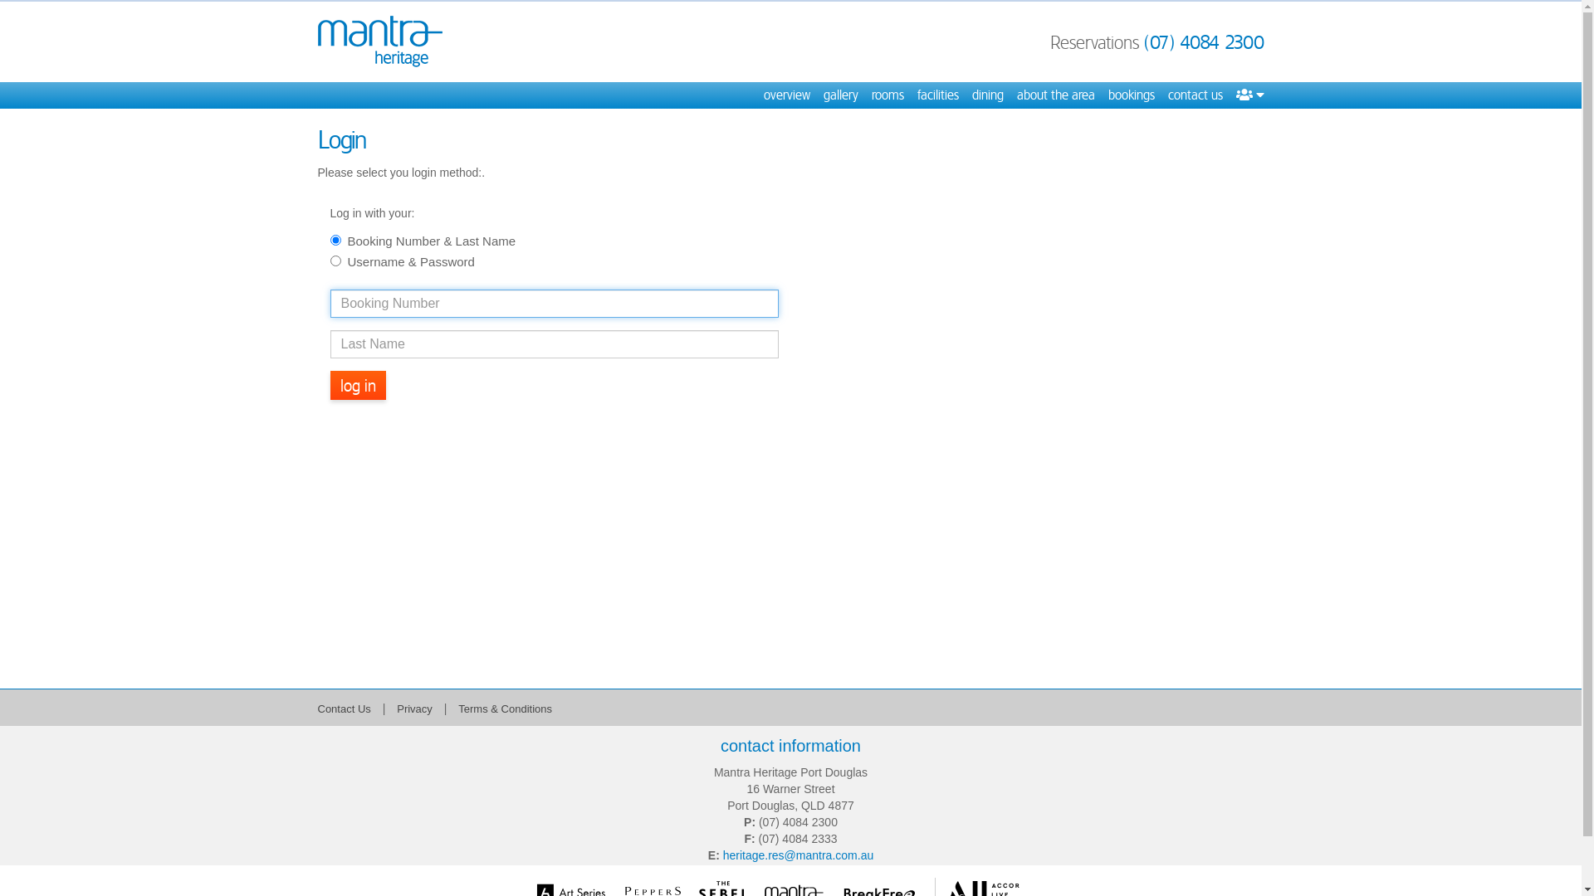  I want to click on contact us, so click(1195, 95).